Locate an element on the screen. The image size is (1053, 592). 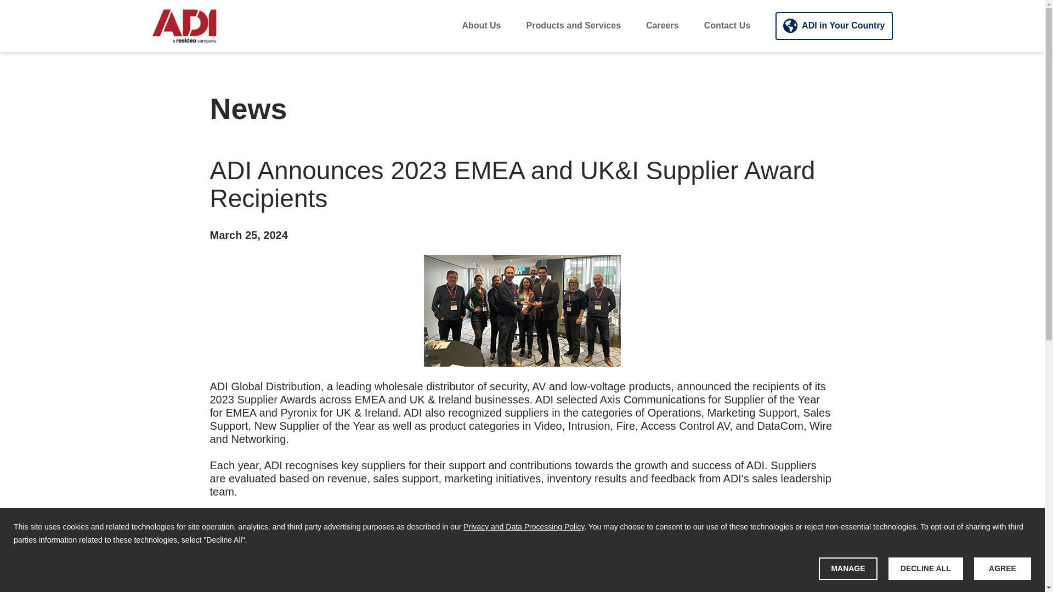
About Us is located at coordinates (482, 25).